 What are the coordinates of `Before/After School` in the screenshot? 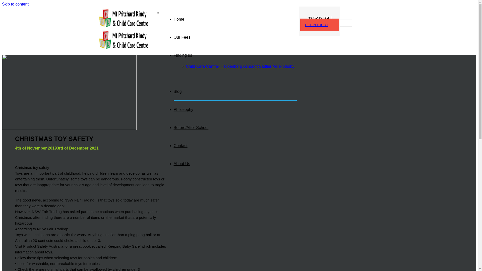 It's located at (191, 127).